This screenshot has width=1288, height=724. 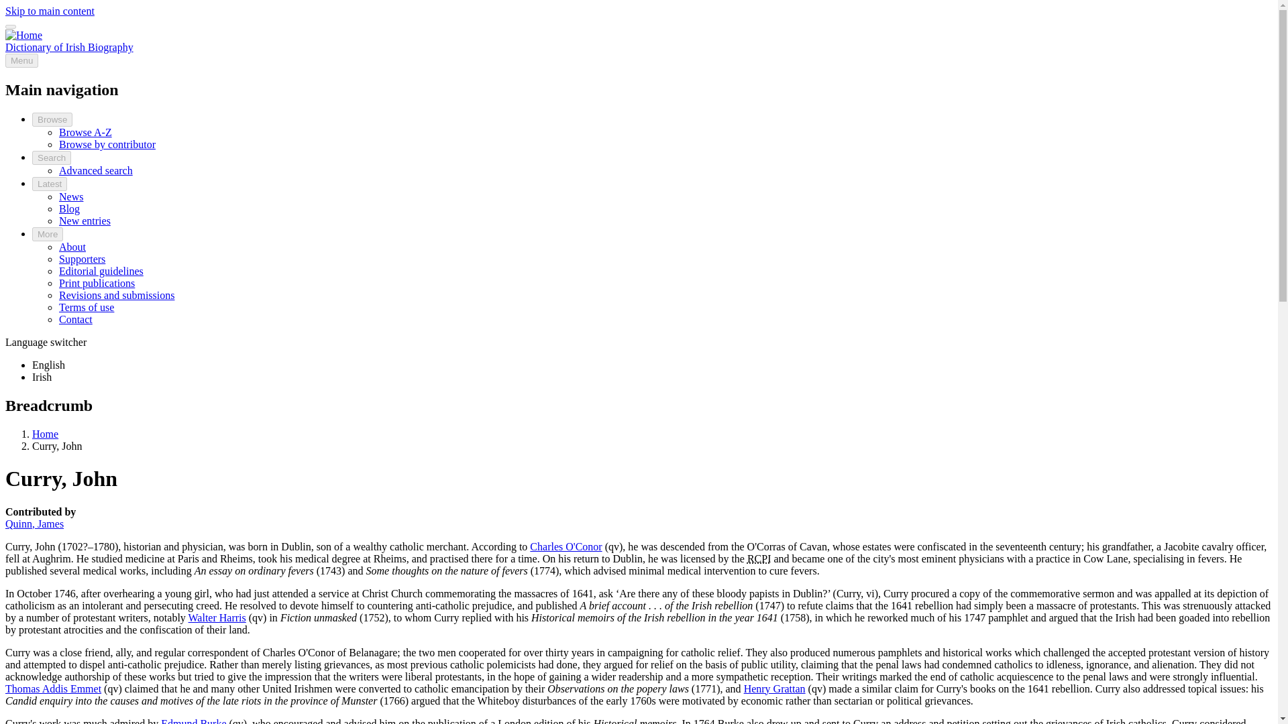 I want to click on Menu, so click(x=21, y=60).